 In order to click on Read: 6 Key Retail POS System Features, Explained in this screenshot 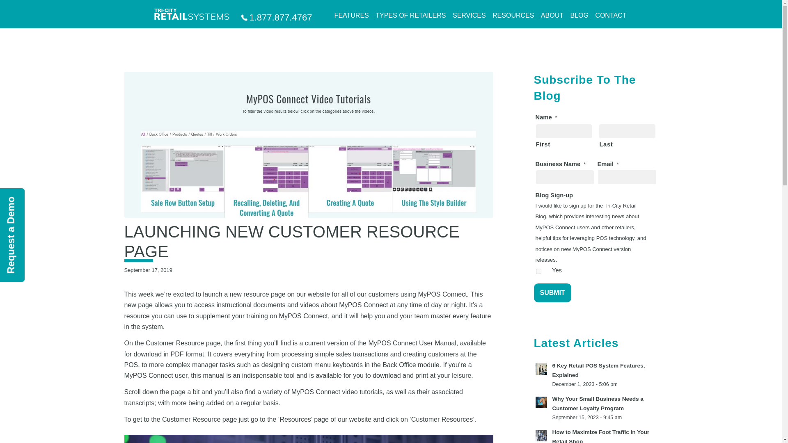, I will do `click(598, 370)`.